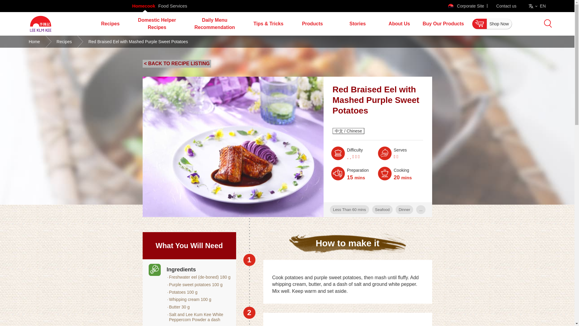 The height and width of the screenshot is (326, 579). Describe the element at coordinates (443, 24) in the screenshot. I see `Buy Our Products` at that location.